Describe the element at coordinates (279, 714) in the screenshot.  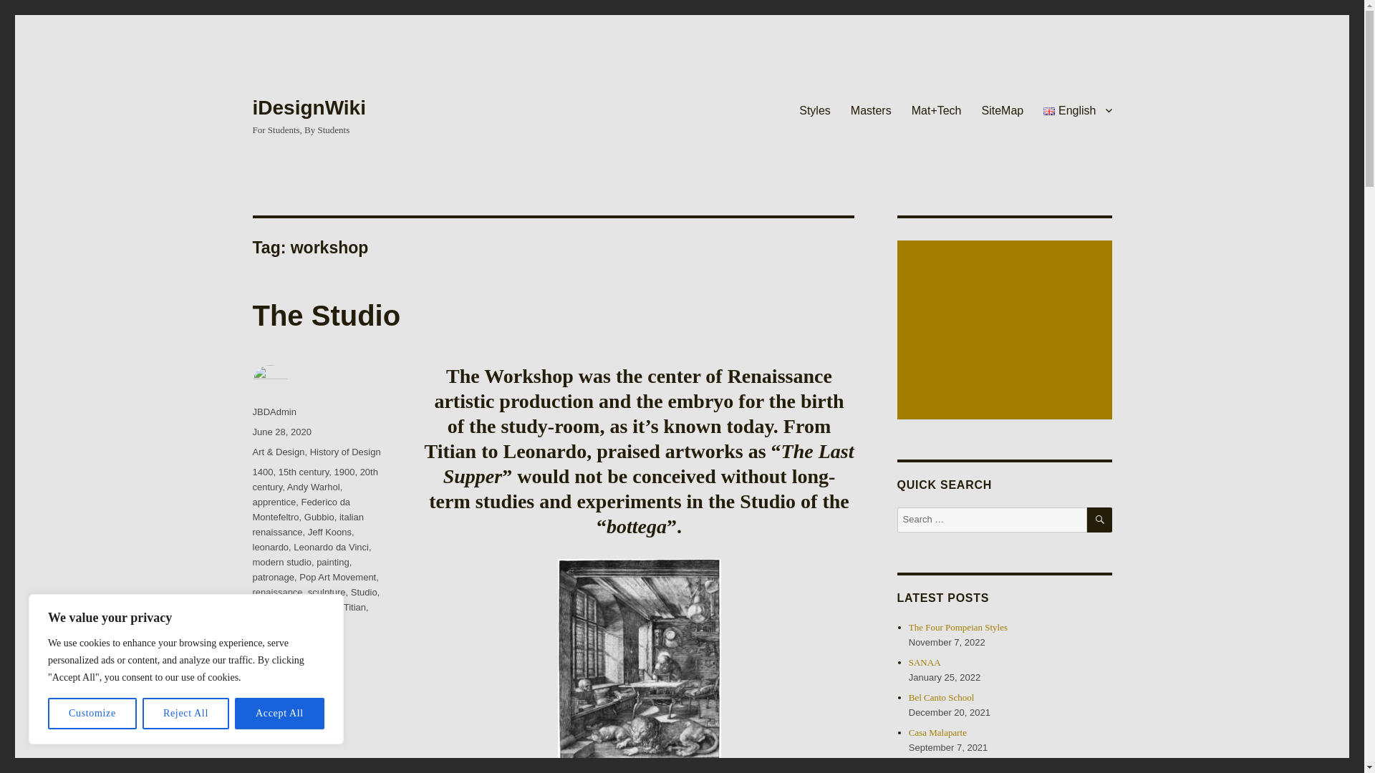
I see `Accept All` at that location.